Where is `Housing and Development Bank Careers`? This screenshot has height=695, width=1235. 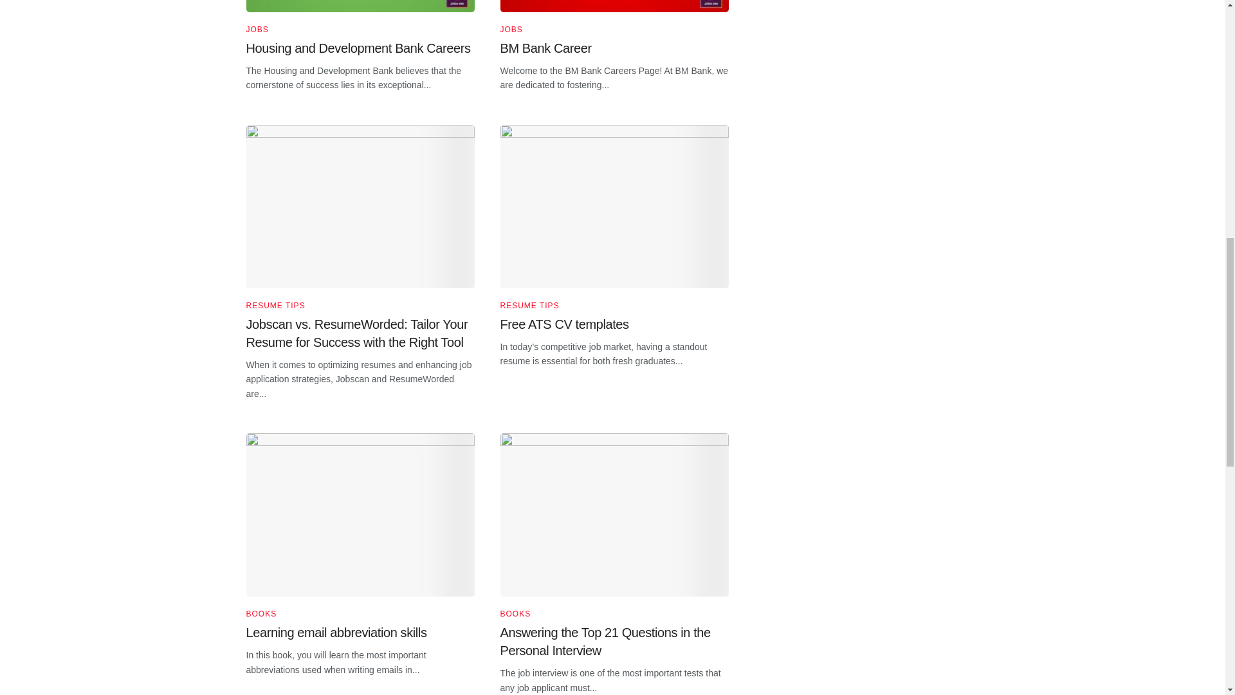
Housing and Development Bank Careers is located at coordinates (358, 48).